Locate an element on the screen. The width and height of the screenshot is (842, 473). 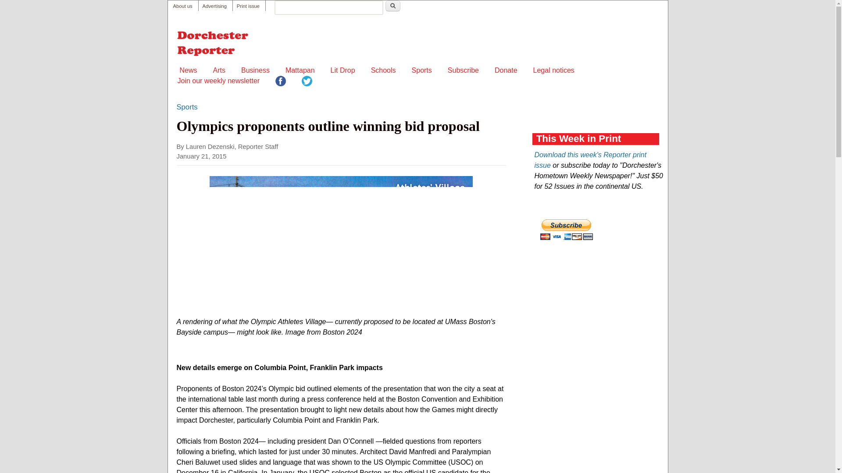
About us is located at coordinates (182, 6).